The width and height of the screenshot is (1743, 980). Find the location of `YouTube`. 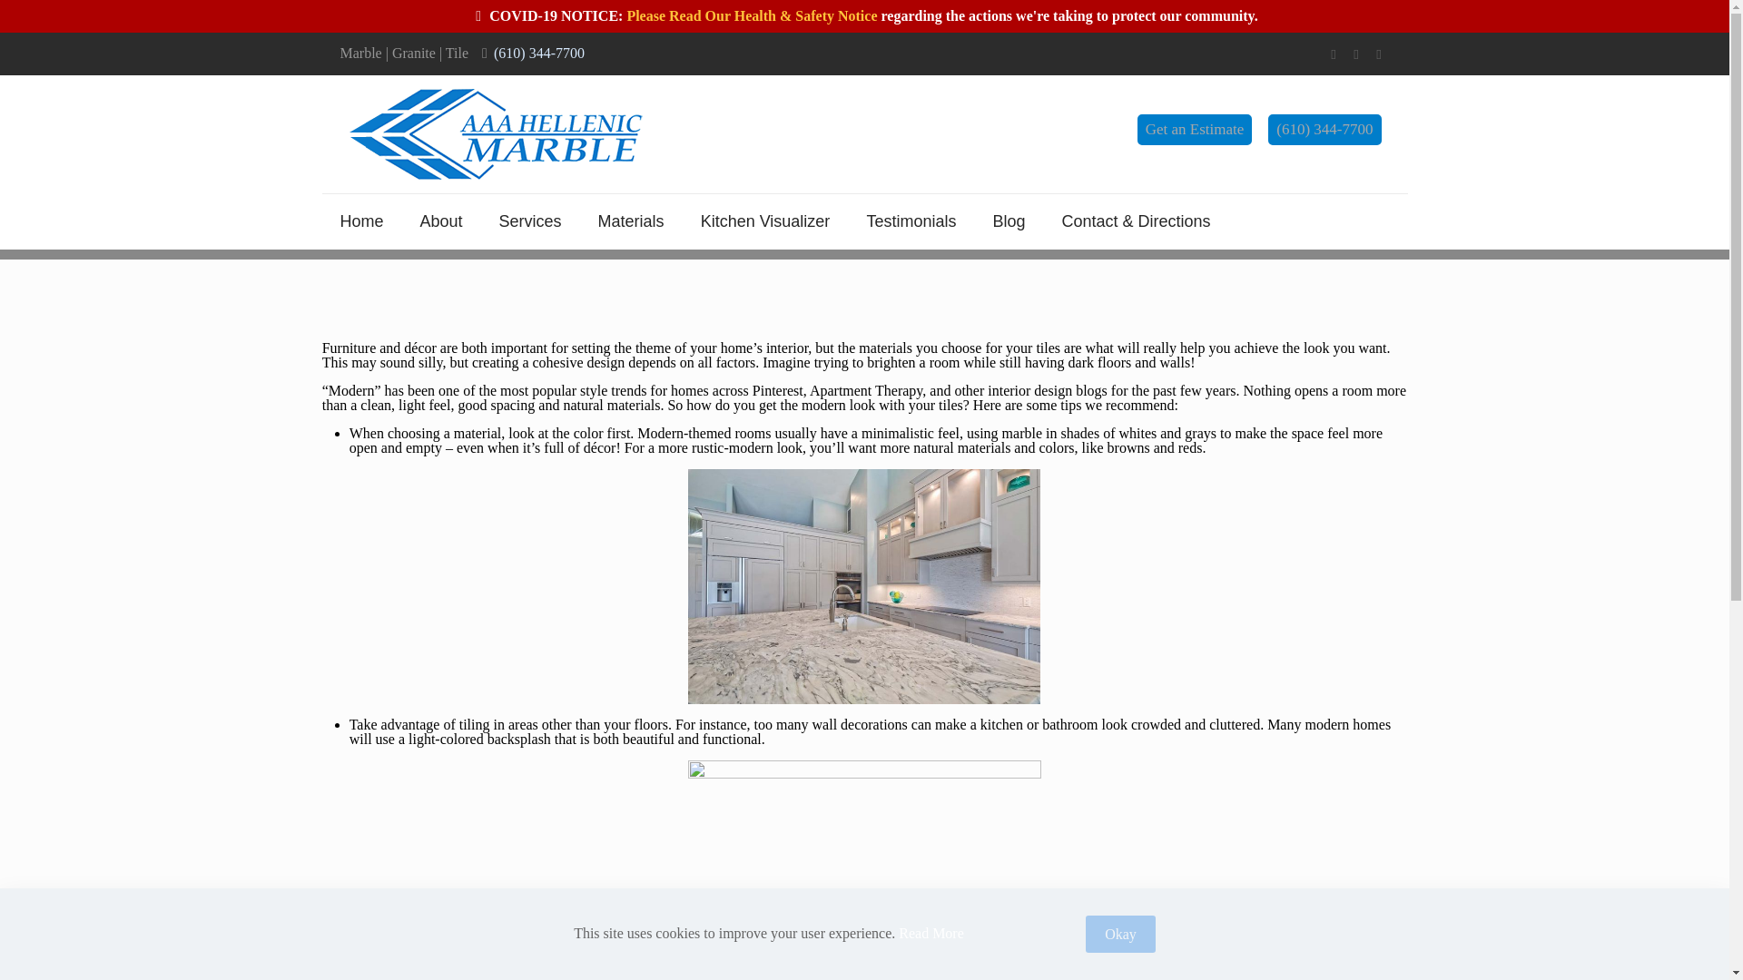

YouTube is located at coordinates (1379, 54).